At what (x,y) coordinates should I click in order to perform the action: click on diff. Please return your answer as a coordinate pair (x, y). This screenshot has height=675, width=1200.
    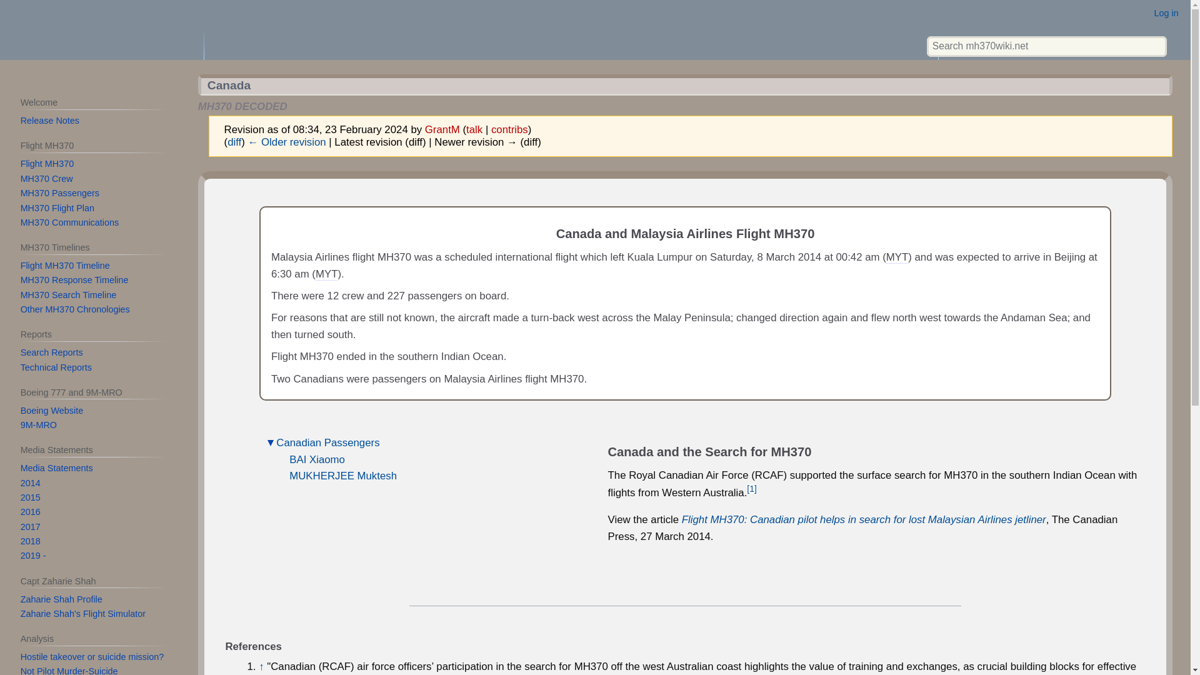
    Looking at the image, I should click on (234, 142).